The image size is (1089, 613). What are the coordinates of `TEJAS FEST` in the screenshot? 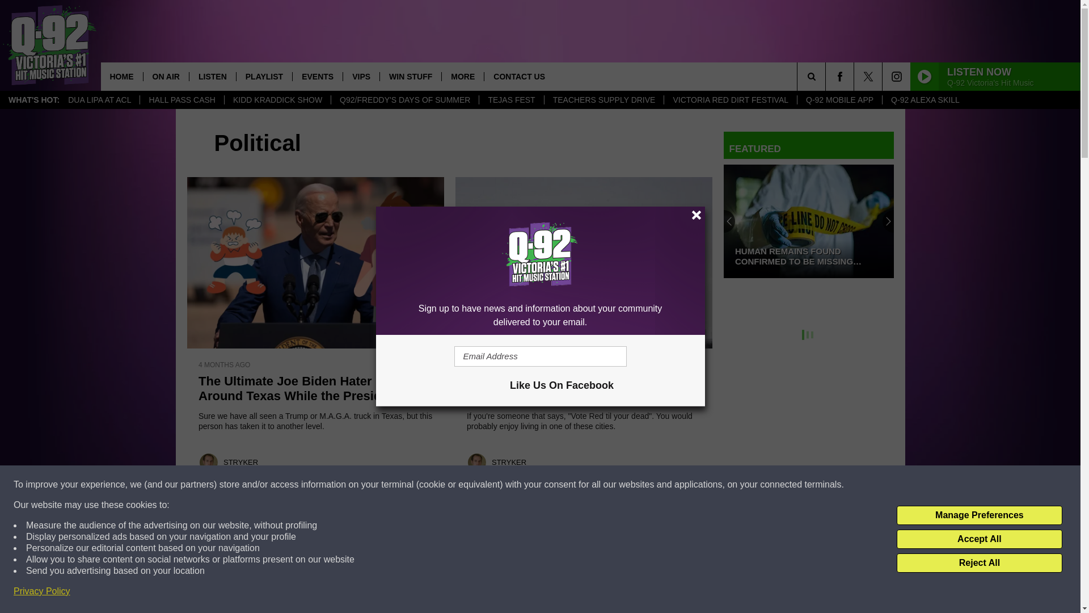 It's located at (511, 100).